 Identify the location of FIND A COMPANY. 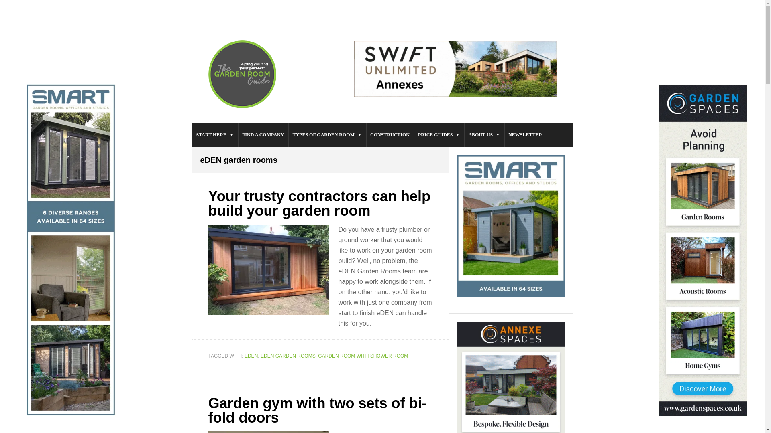
(263, 135).